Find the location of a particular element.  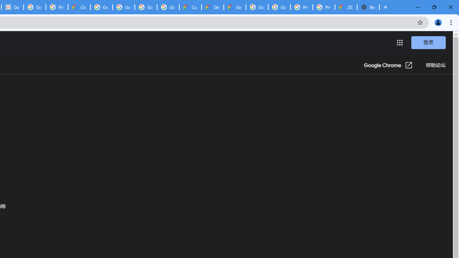

Google Workspace - Specific Terms is located at coordinates (146, 7).